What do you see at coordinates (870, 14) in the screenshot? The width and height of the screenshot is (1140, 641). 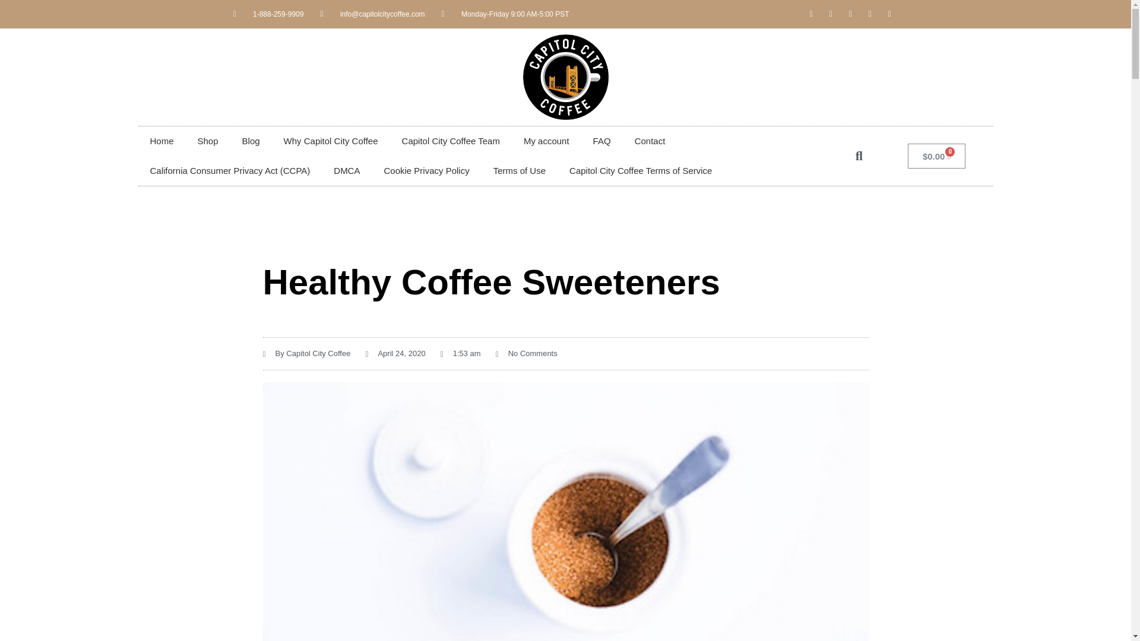 I see `Instagram` at bounding box center [870, 14].